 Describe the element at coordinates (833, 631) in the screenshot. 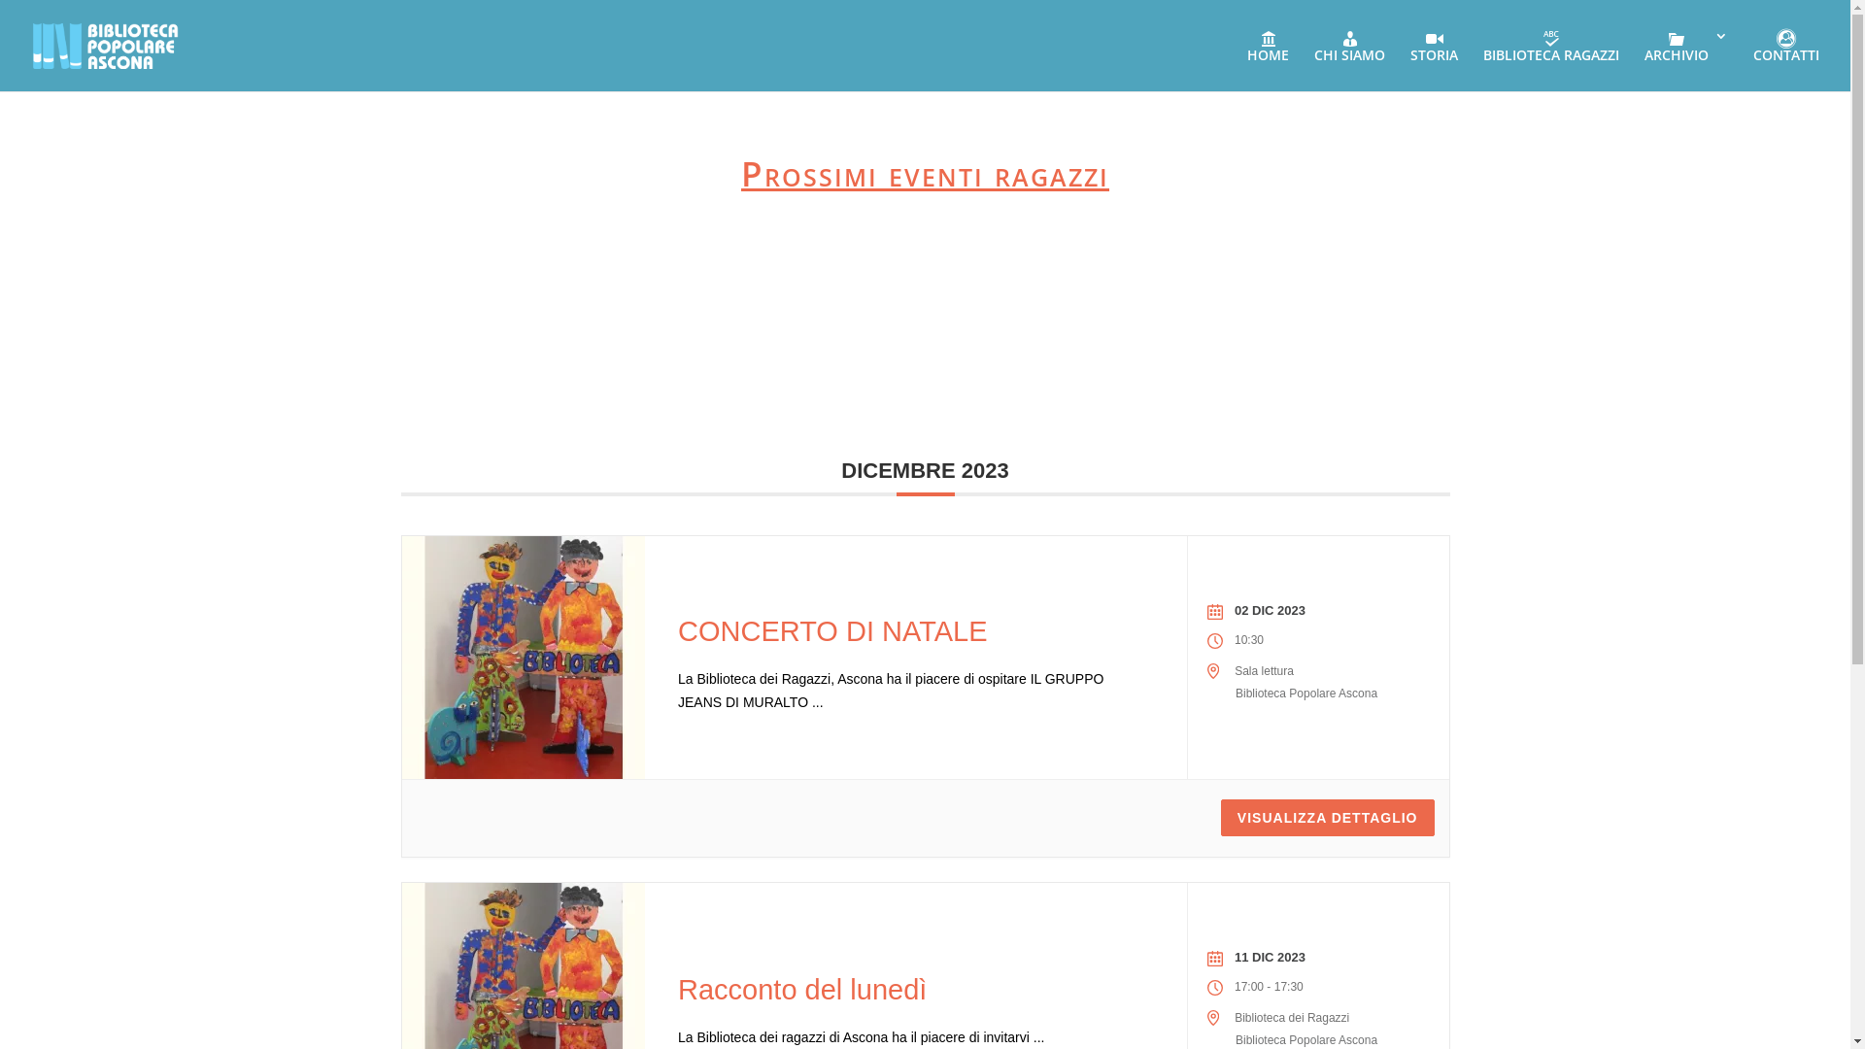

I see `CONCERTO DI NATALE` at that location.